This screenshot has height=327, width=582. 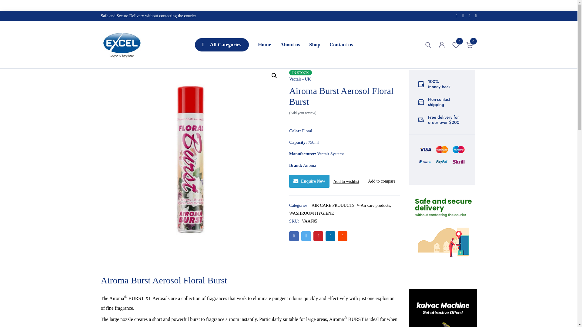 What do you see at coordinates (456, 44) in the screenshot?
I see `0` at bounding box center [456, 44].